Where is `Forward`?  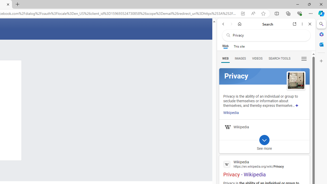
Forward is located at coordinates (231, 24).